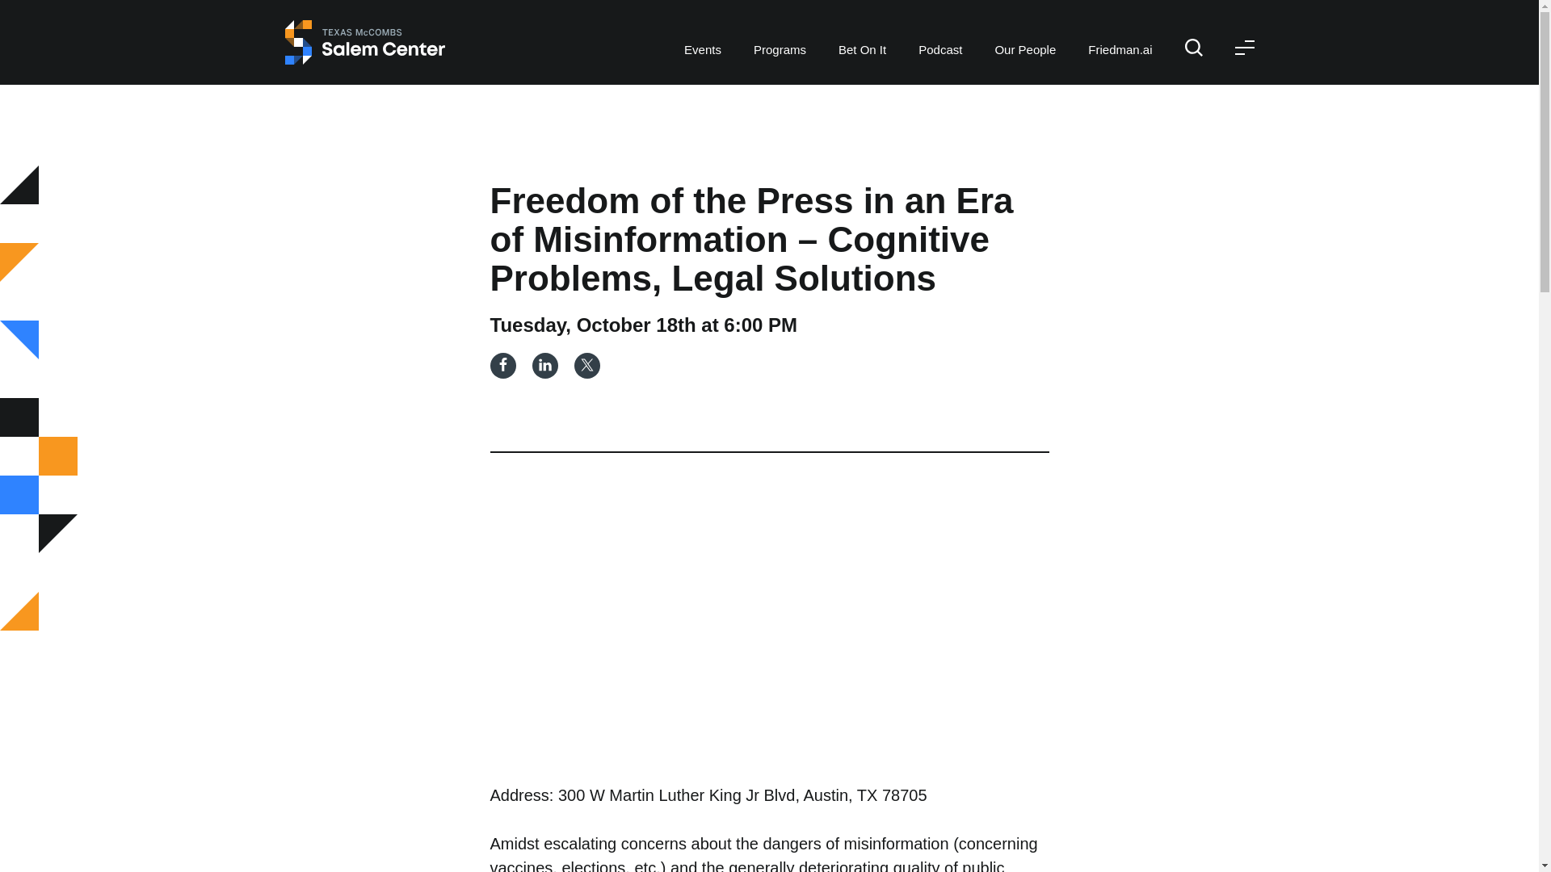 The width and height of the screenshot is (1551, 872). Describe the element at coordinates (502, 365) in the screenshot. I see `Share on Facebook` at that location.